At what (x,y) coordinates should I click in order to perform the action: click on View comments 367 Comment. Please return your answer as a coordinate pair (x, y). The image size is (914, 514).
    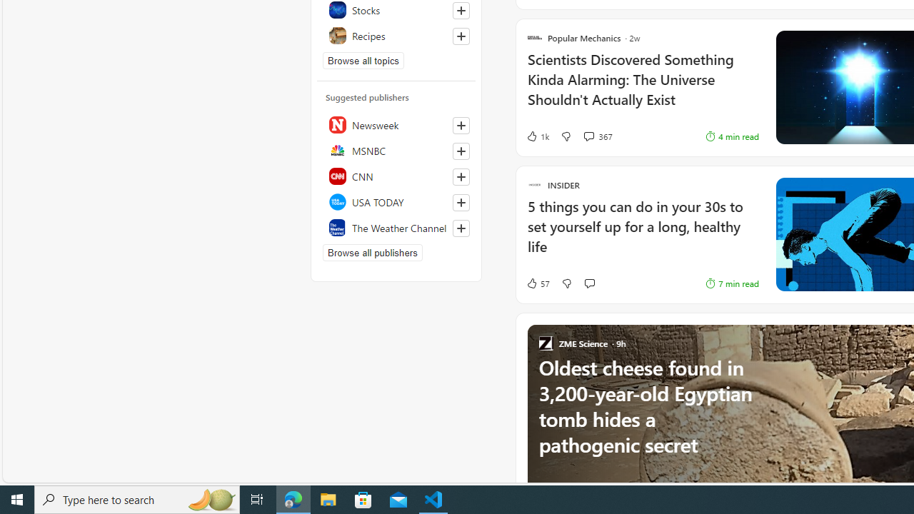
    Looking at the image, I should click on (588, 136).